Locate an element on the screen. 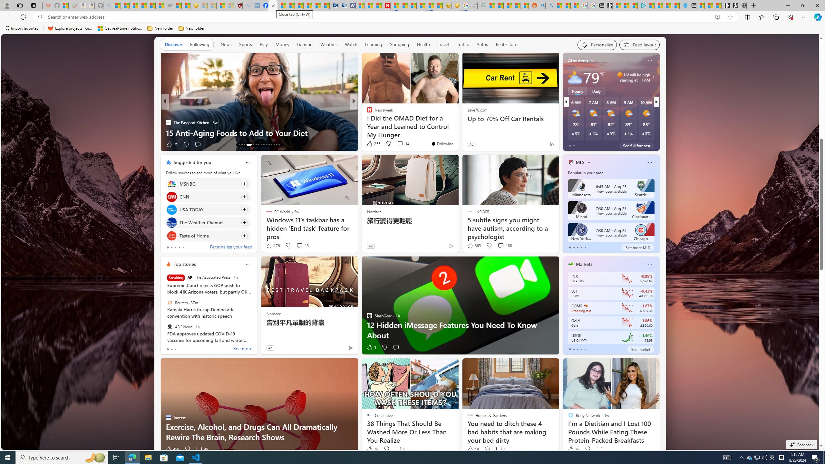 The width and height of the screenshot is (825, 464). USA TODAY is located at coordinates (171, 210).